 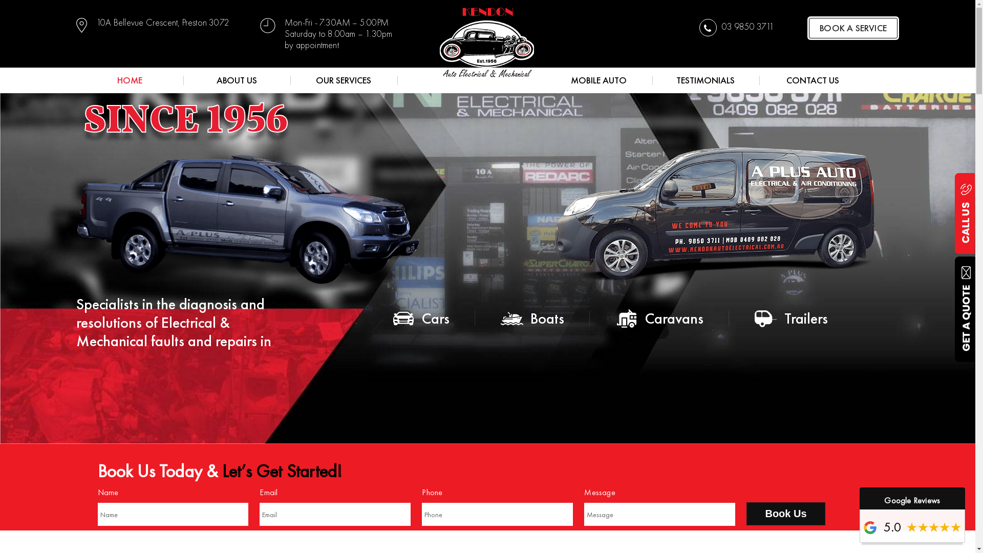 I want to click on TESTIMONIALS, so click(x=706, y=80).